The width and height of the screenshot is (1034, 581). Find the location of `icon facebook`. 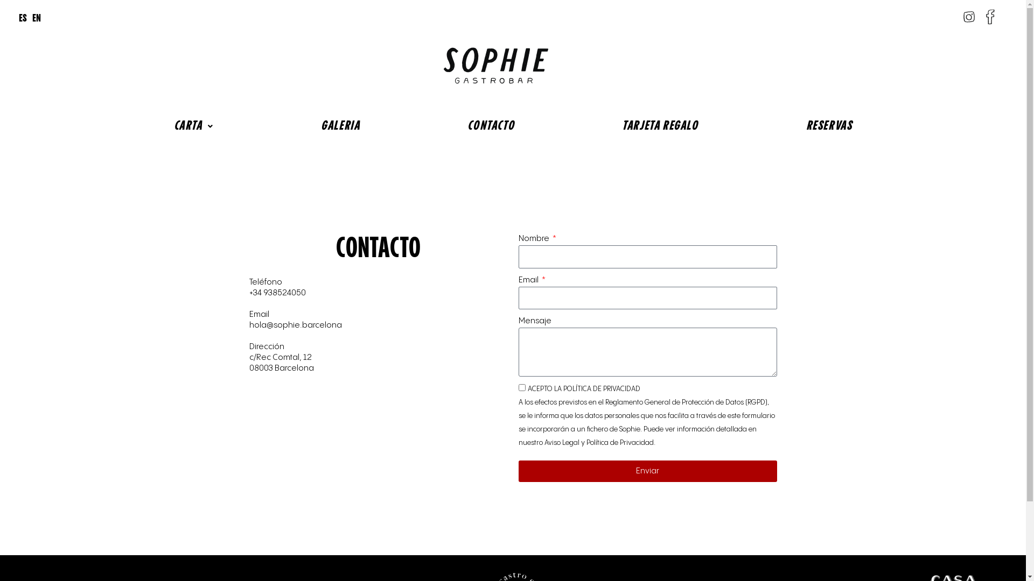

icon facebook is located at coordinates (989, 18).